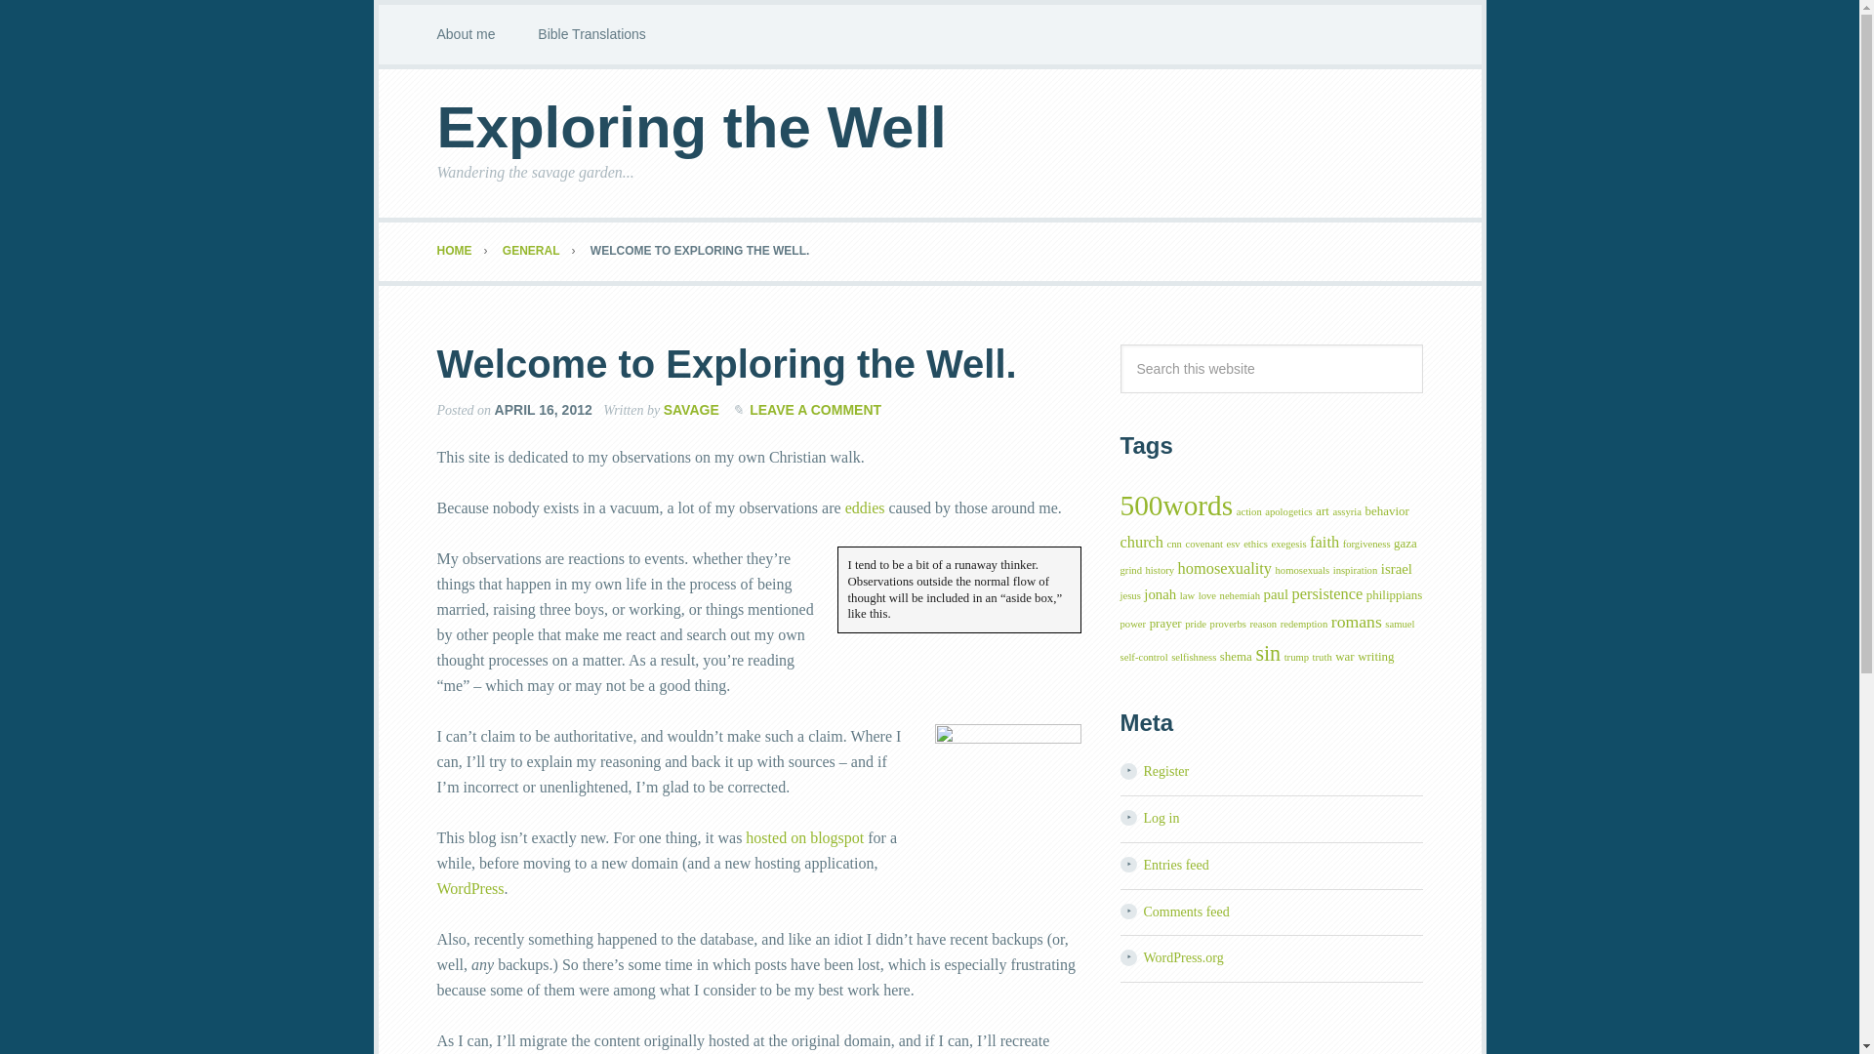  Describe the element at coordinates (1366, 543) in the screenshot. I see `forgiveness` at that location.